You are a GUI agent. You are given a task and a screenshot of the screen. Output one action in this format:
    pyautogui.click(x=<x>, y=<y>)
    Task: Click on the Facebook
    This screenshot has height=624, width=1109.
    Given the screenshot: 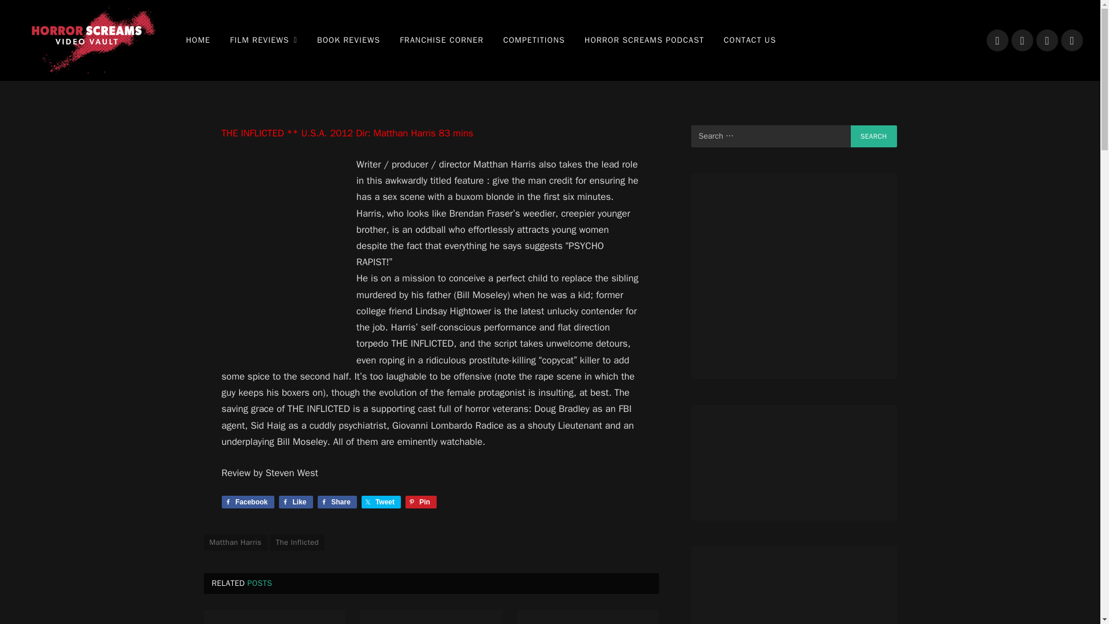 What is the action you would take?
    pyautogui.click(x=997, y=40)
    